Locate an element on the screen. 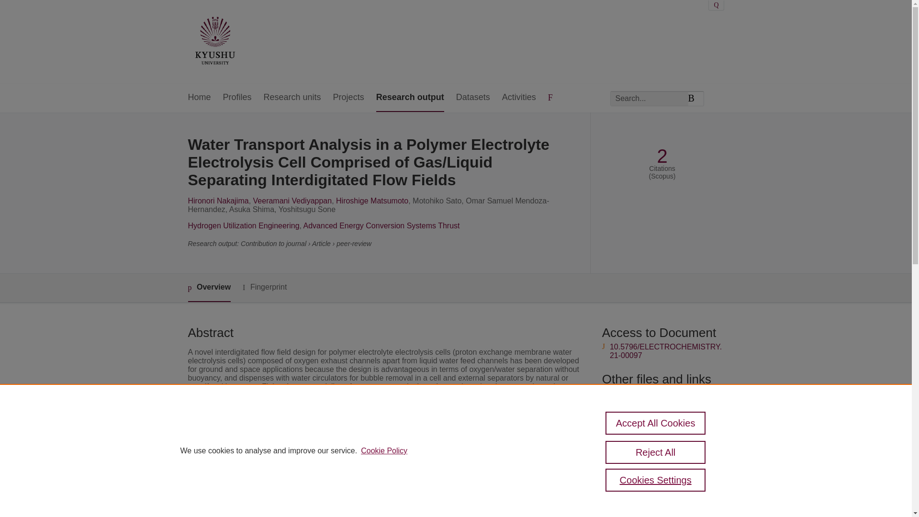 The image size is (919, 517). Hydrogen Utilization Engineering is located at coordinates (243, 225).